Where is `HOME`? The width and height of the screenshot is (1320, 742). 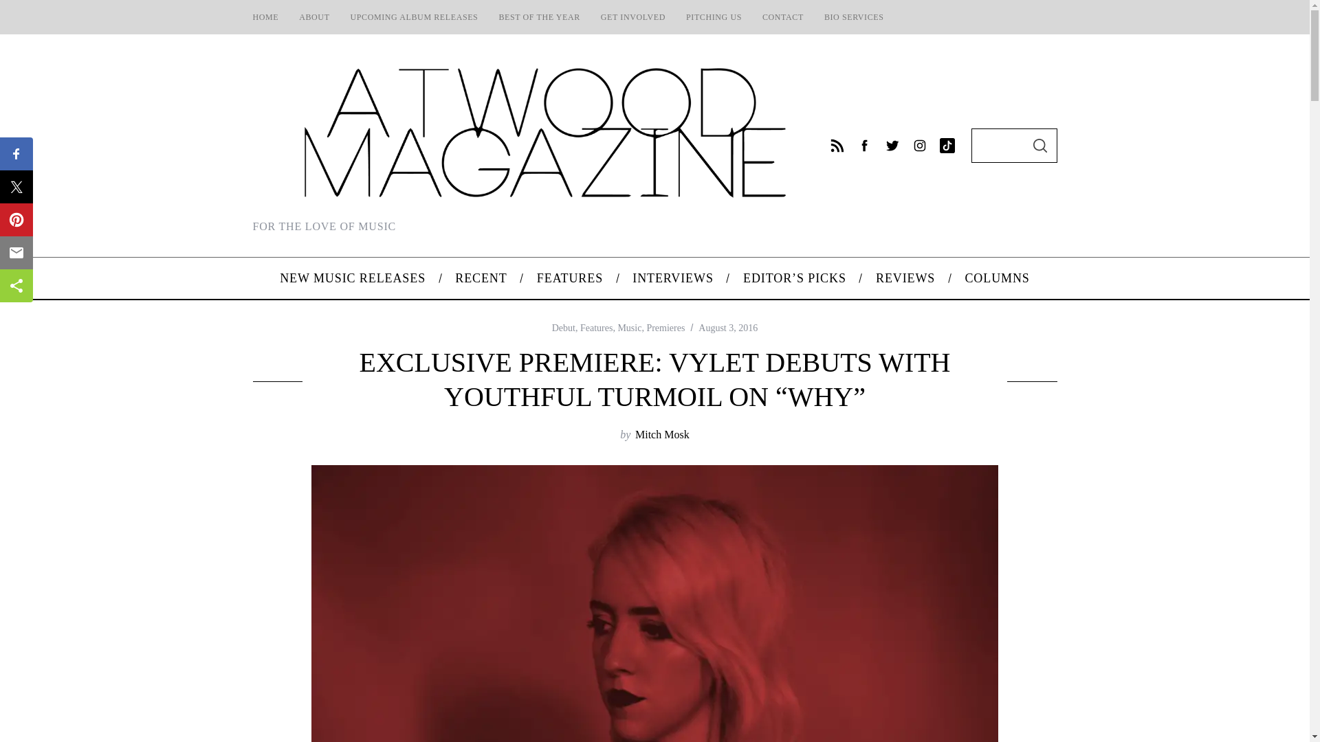
HOME is located at coordinates (265, 16).